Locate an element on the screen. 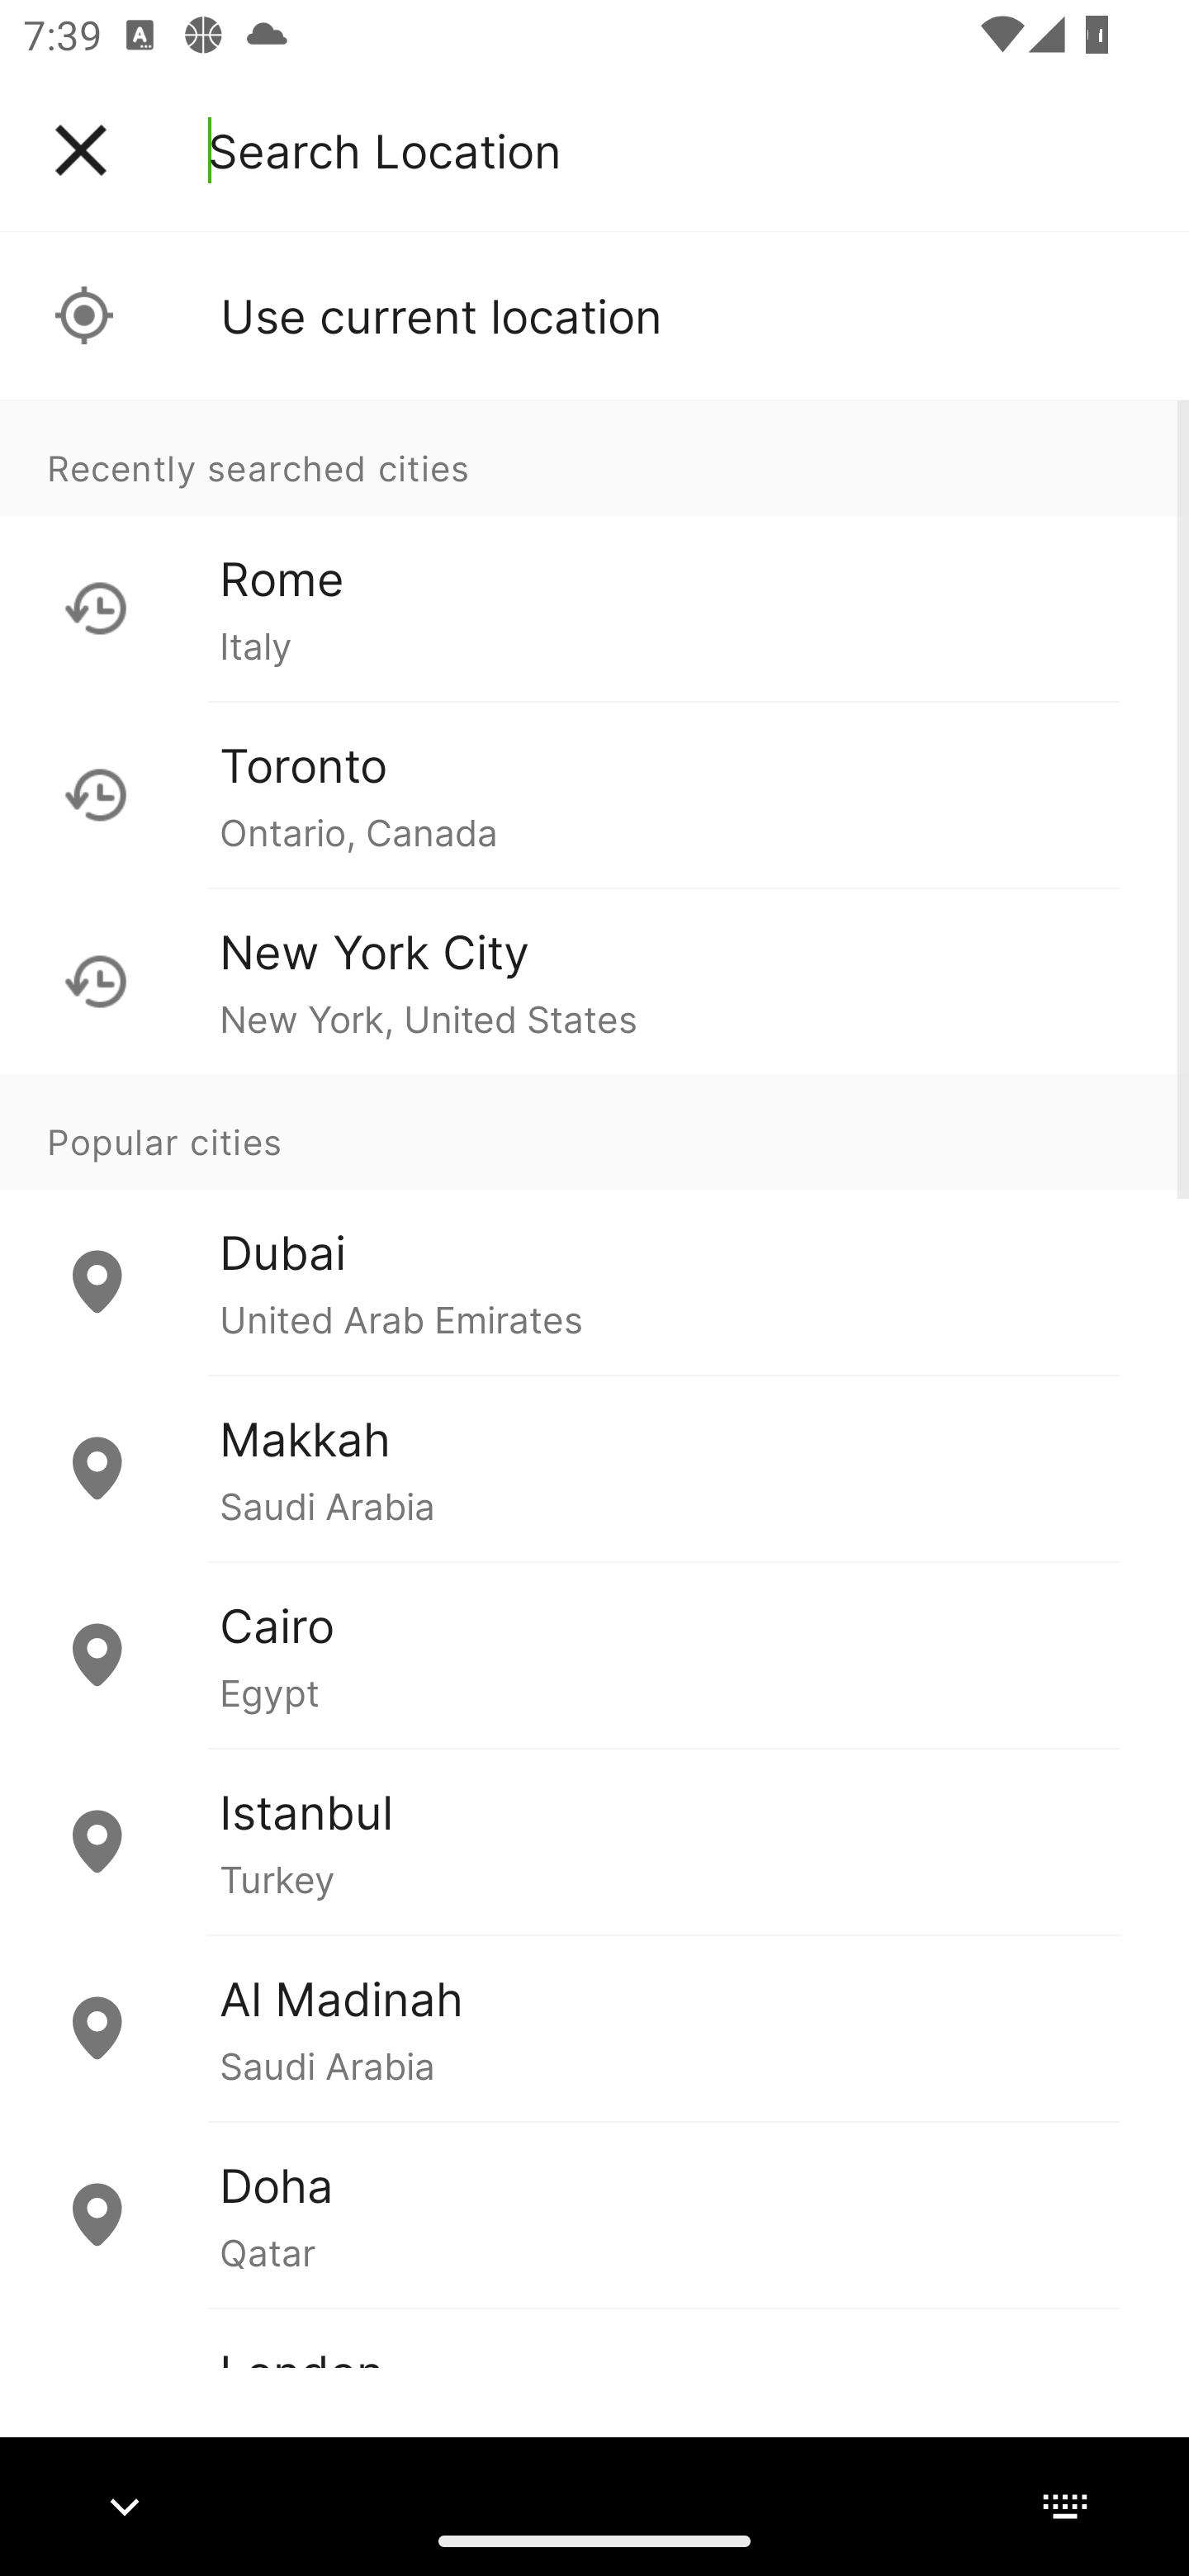  Popular cities is located at coordinates (594, 1132).